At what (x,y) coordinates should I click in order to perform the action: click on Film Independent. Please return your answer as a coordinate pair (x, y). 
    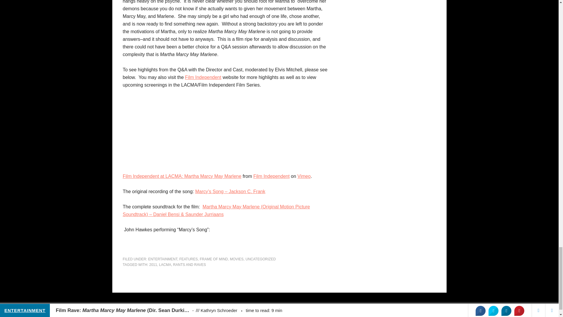
    Looking at the image, I should click on (203, 77).